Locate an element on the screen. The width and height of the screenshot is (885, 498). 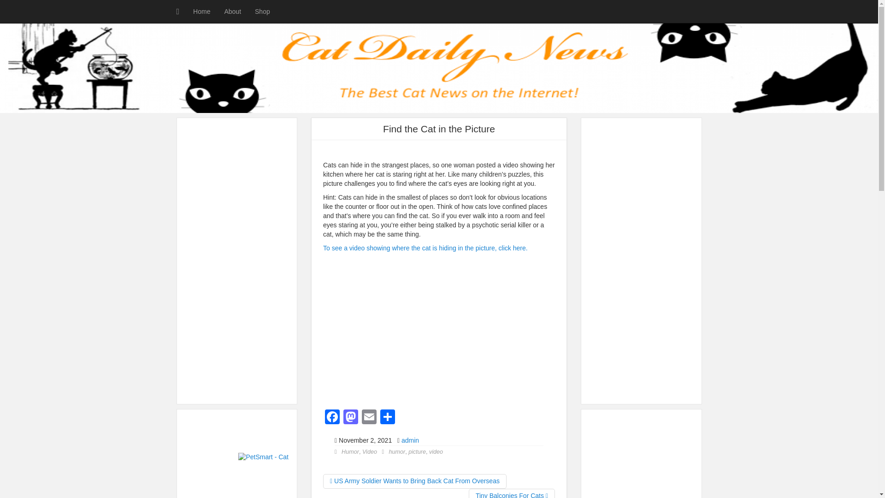
Tiny Balconies For Cats is located at coordinates (512, 493).